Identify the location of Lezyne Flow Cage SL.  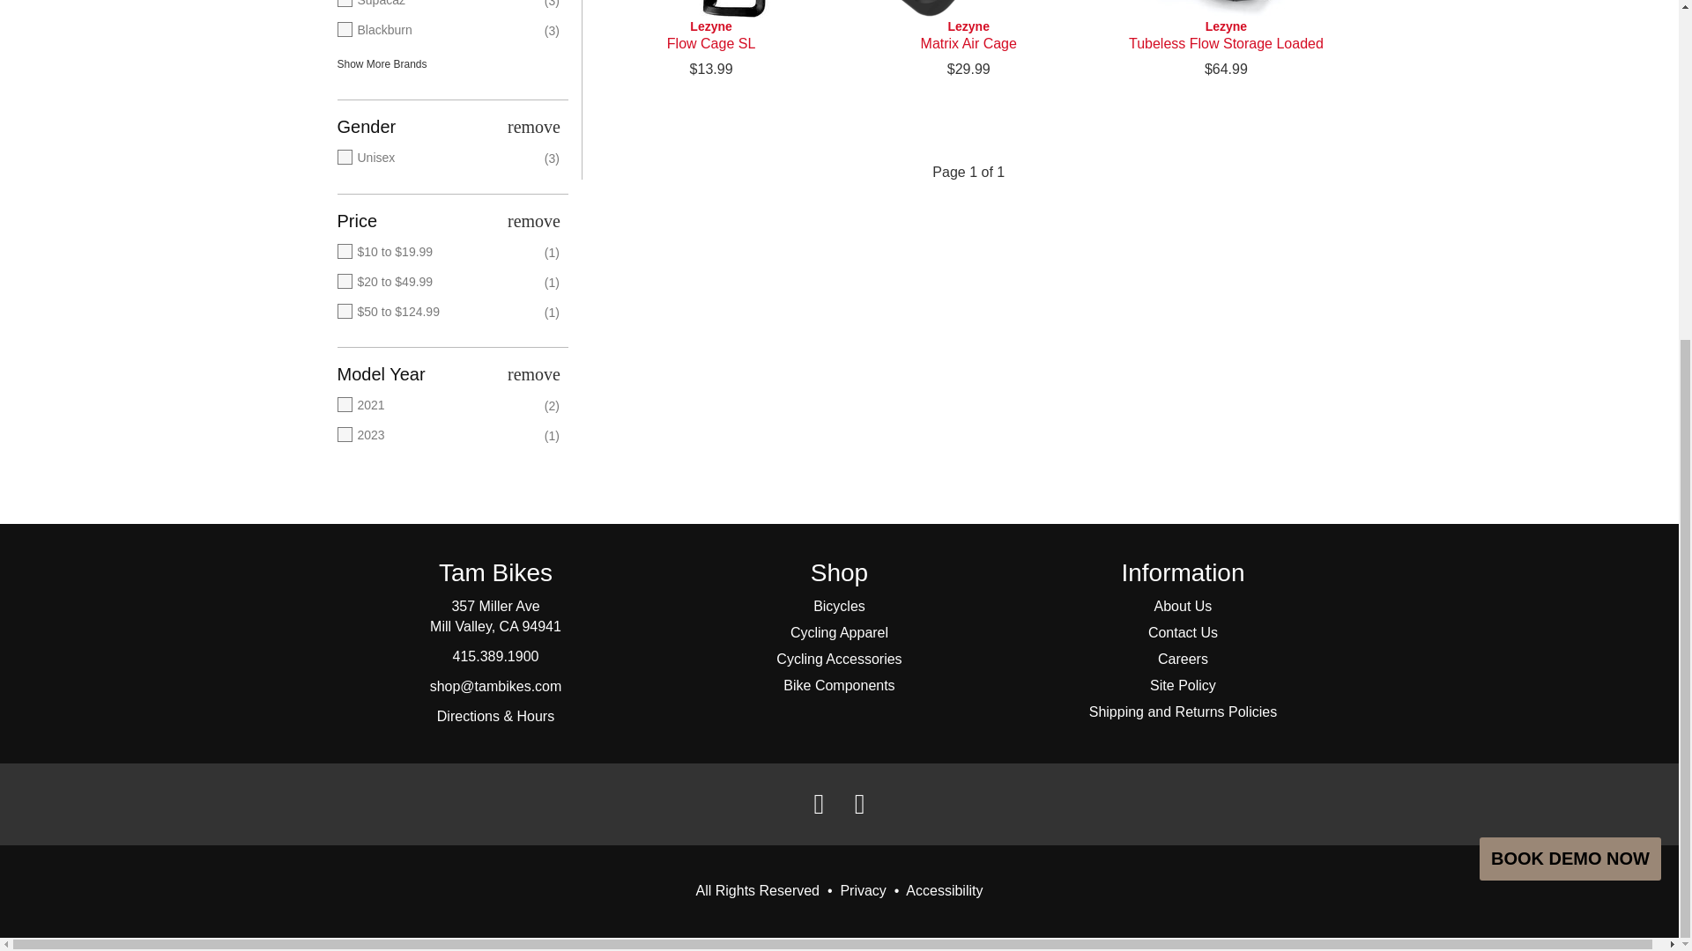
(710, 35).